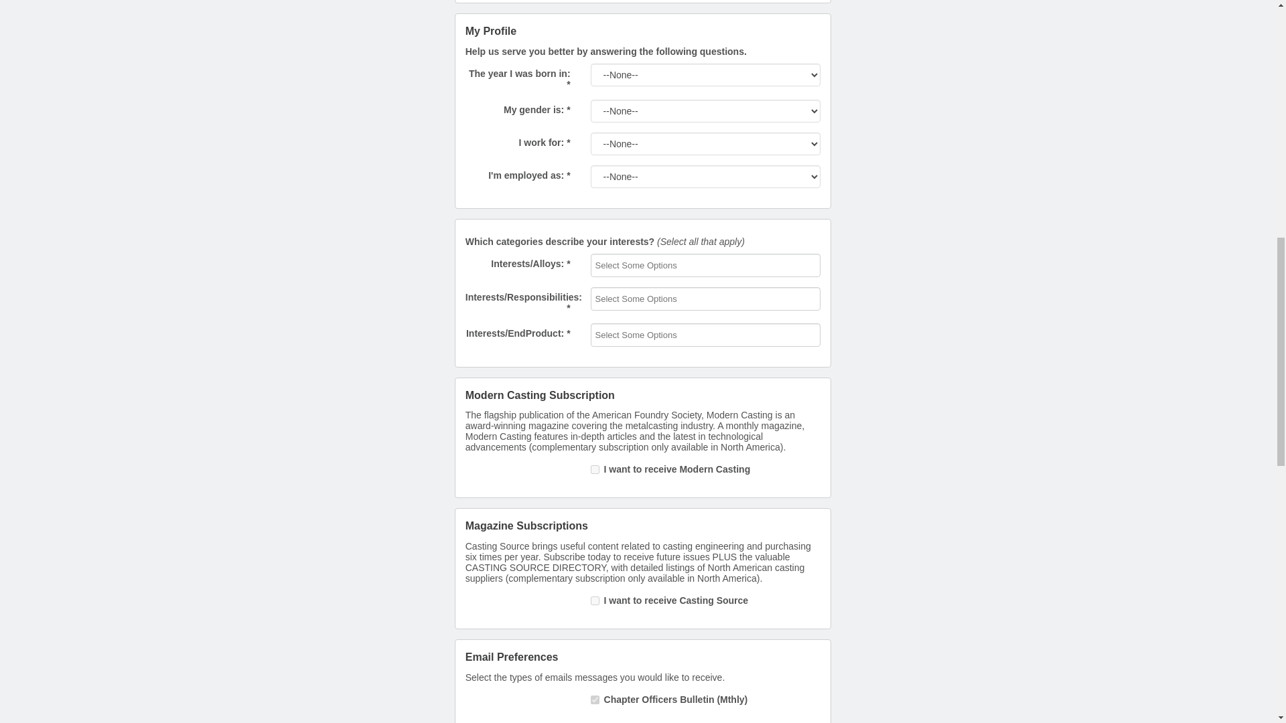 The image size is (1286, 723). What do you see at coordinates (595, 699) in the screenshot?
I see `1` at bounding box center [595, 699].